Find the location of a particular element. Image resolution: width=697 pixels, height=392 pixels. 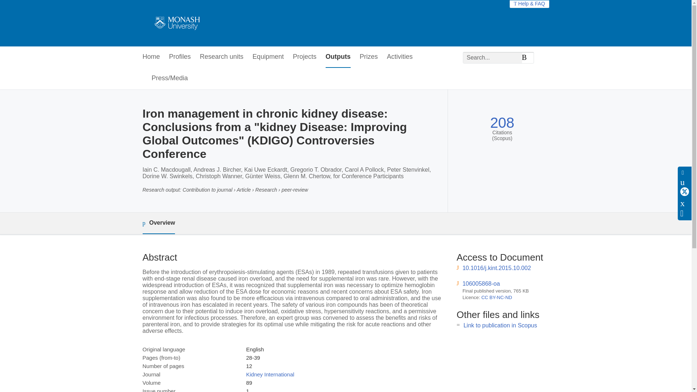

Monash University Home is located at coordinates (176, 23).